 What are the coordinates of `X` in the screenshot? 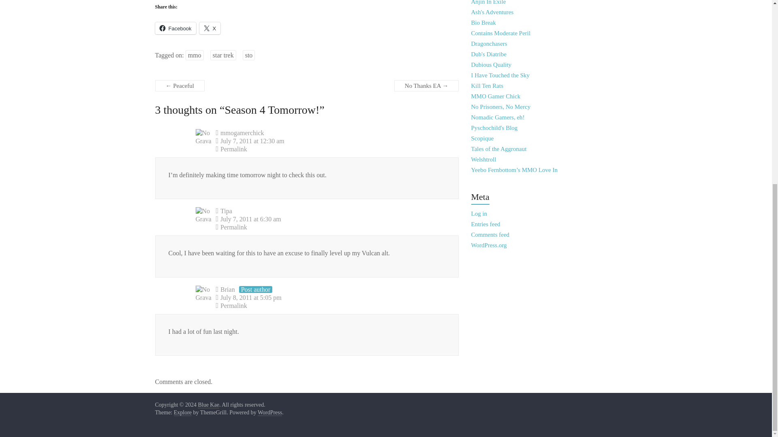 It's located at (210, 28).